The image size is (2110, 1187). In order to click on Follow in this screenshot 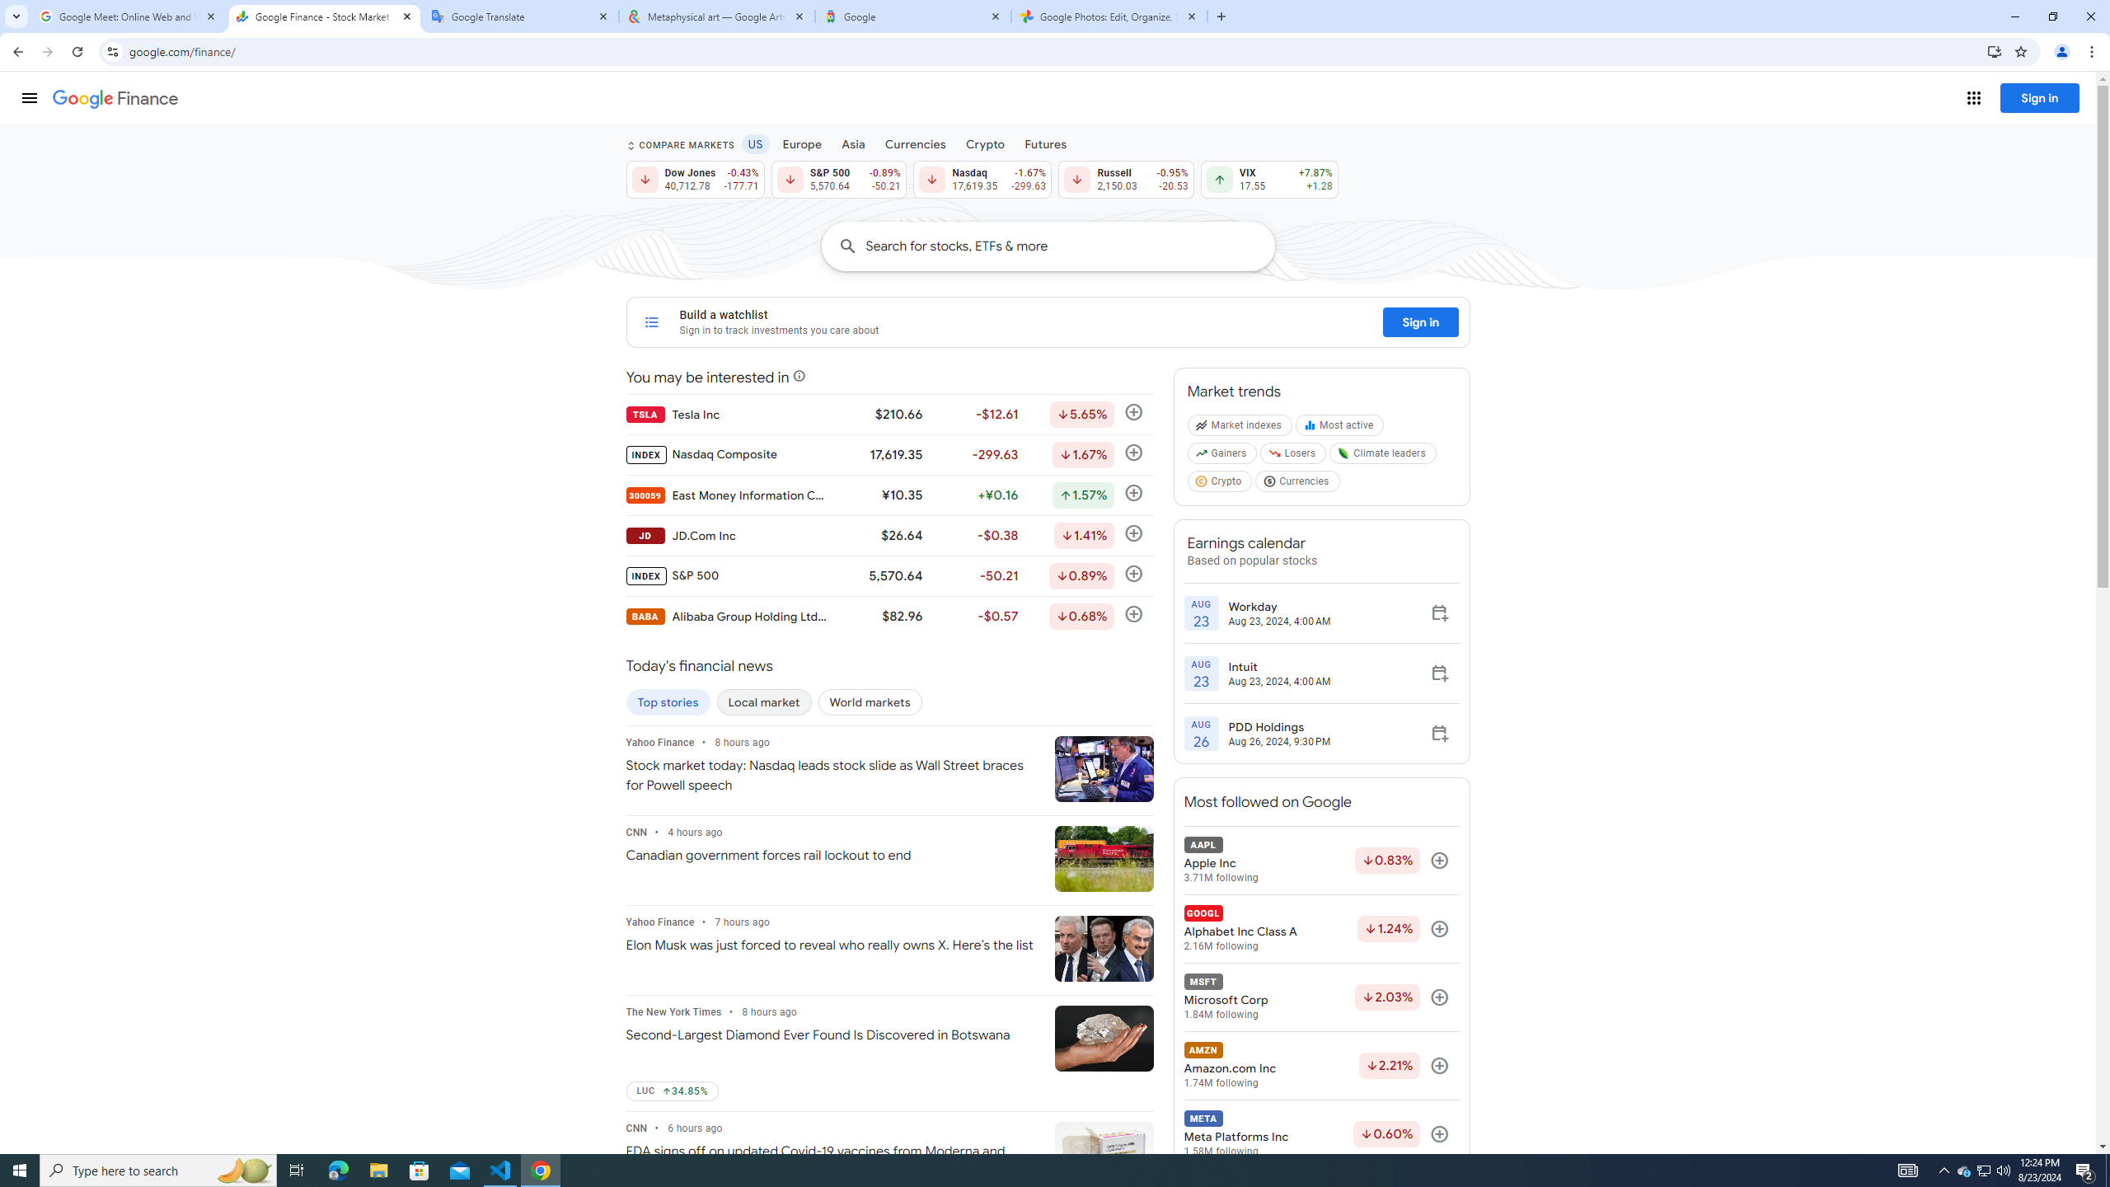, I will do `click(1439, 1135)`.